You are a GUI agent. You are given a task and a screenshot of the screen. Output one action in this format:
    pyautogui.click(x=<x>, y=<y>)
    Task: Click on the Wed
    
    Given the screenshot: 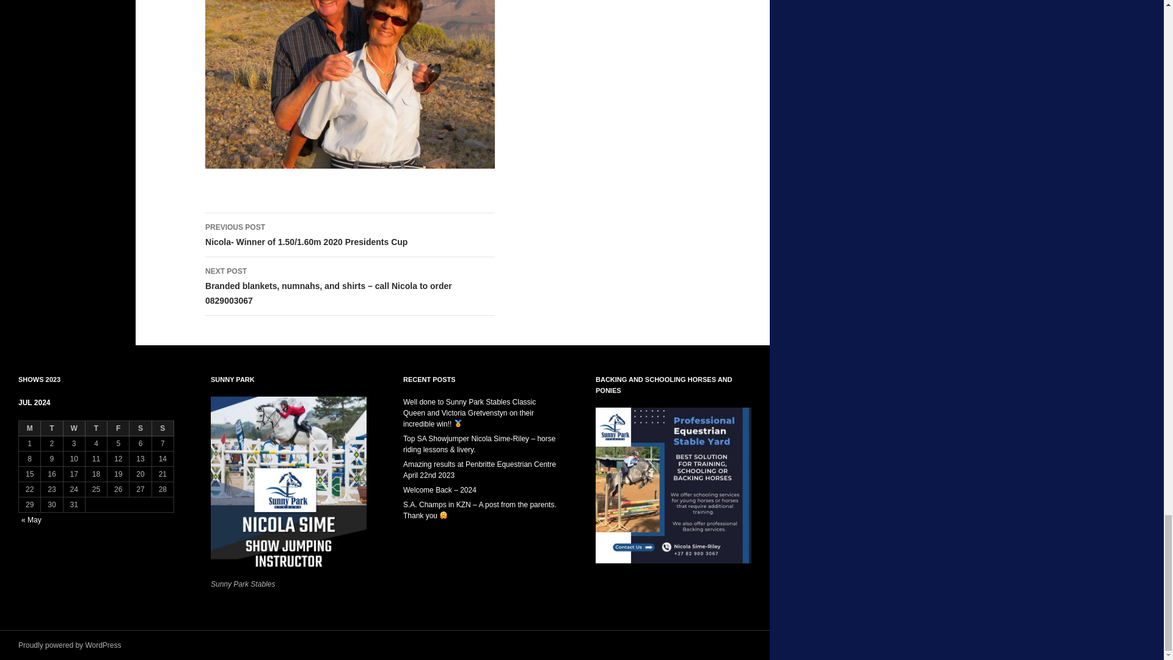 What is the action you would take?
    pyautogui.click(x=75, y=428)
    